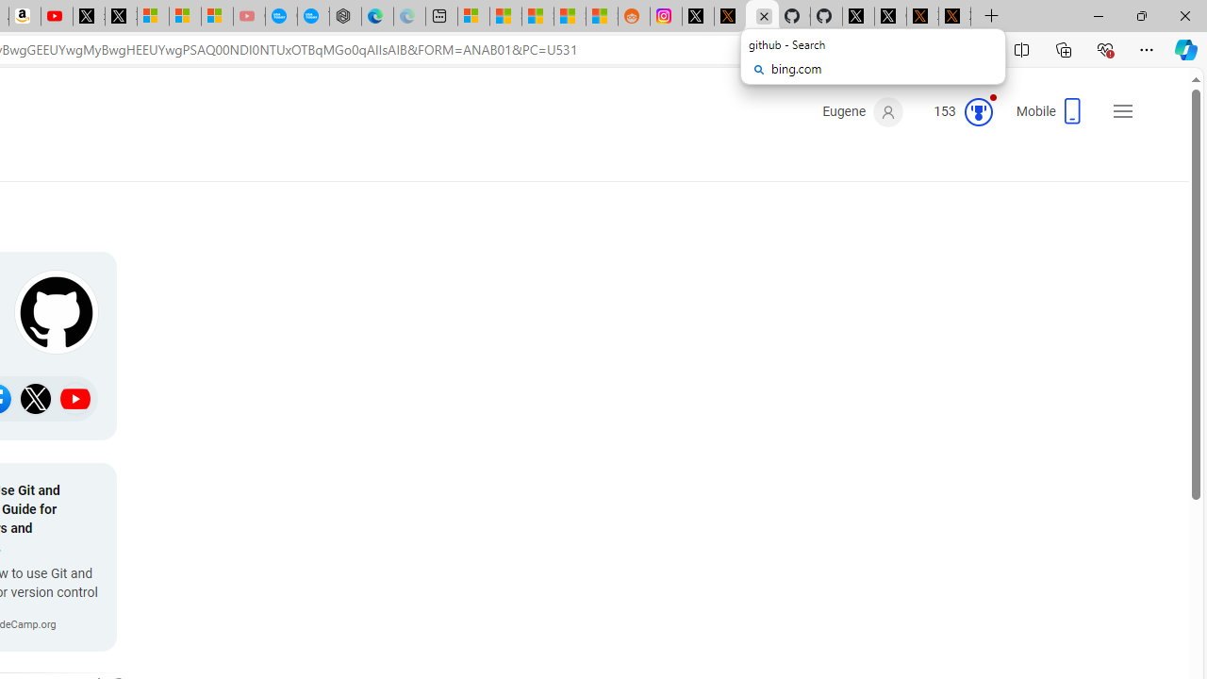  What do you see at coordinates (1050, 117) in the screenshot?
I see `Mobile` at bounding box center [1050, 117].